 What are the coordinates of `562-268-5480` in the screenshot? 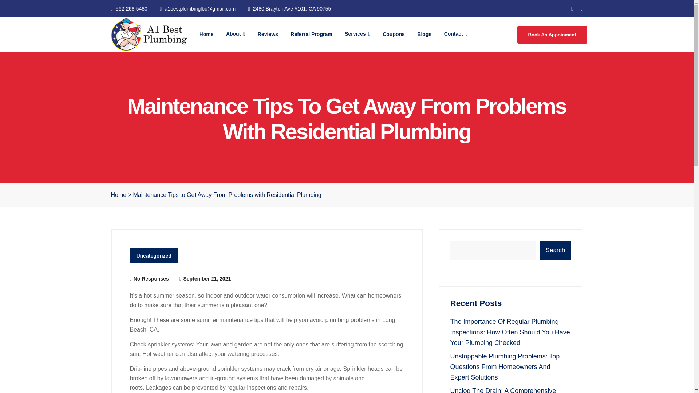 It's located at (129, 9).